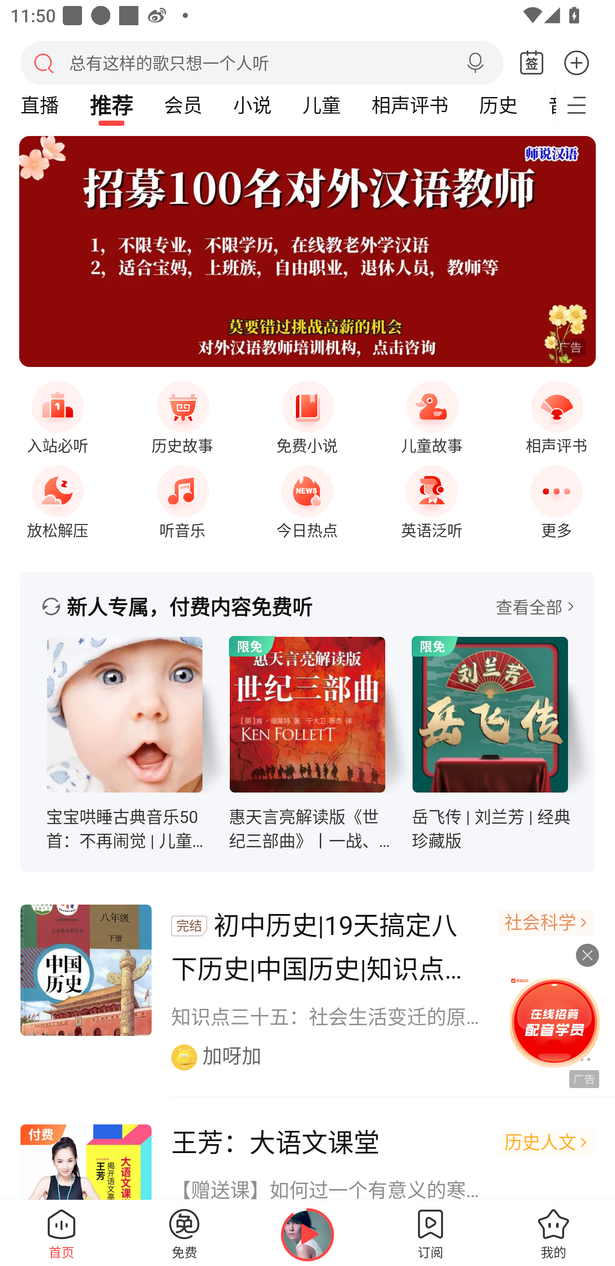  What do you see at coordinates (182, 498) in the screenshot?
I see `听音乐` at bounding box center [182, 498].